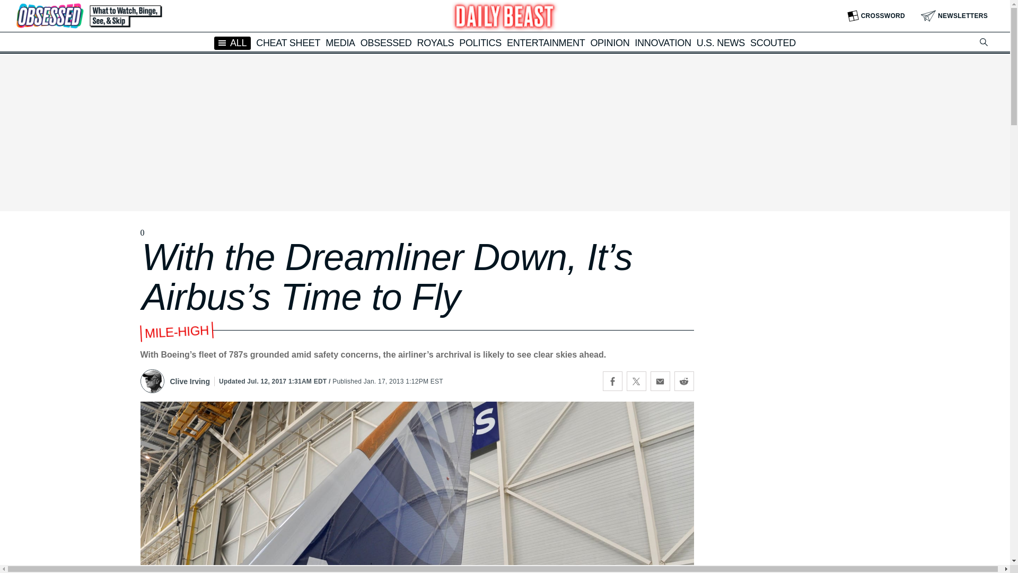  Describe the element at coordinates (876, 16) in the screenshot. I see `CROSSWORD` at that location.